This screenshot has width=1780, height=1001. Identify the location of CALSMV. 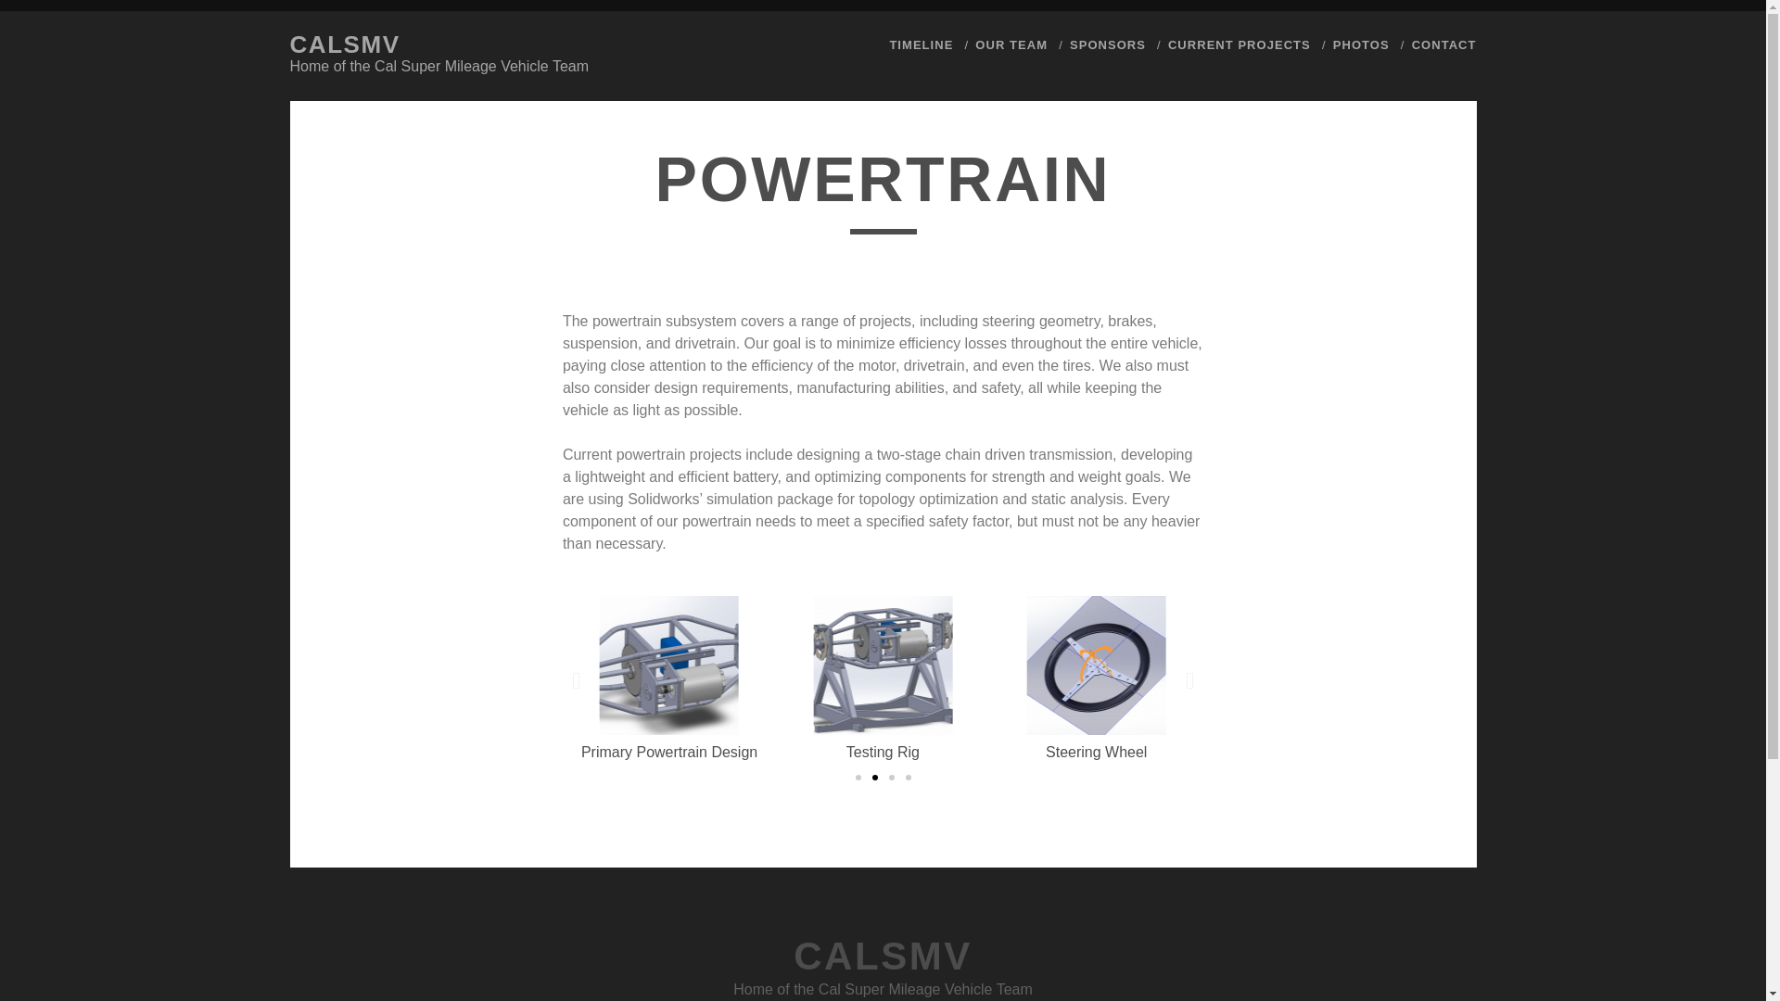
(883, 956).